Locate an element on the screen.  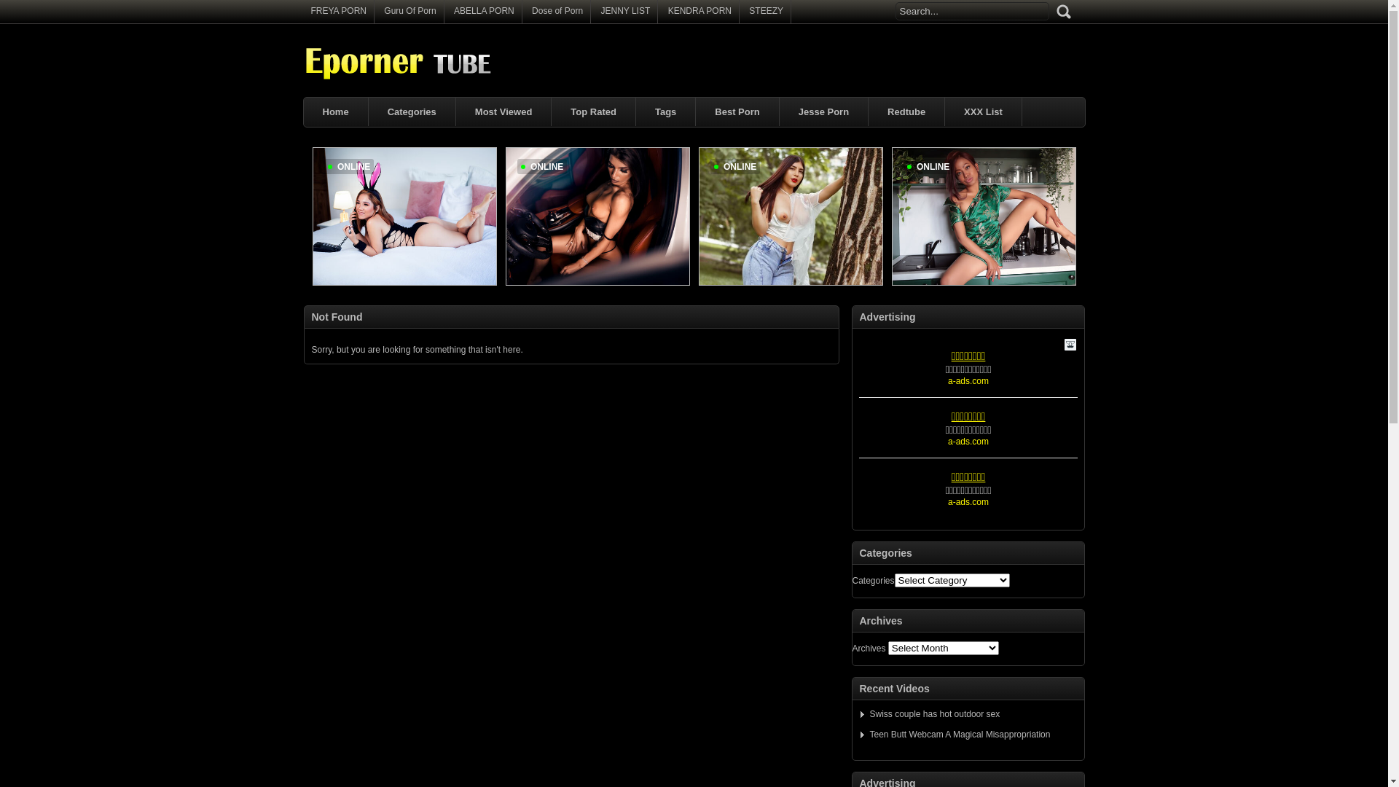
XXX List is located at coordinates (984, 112).